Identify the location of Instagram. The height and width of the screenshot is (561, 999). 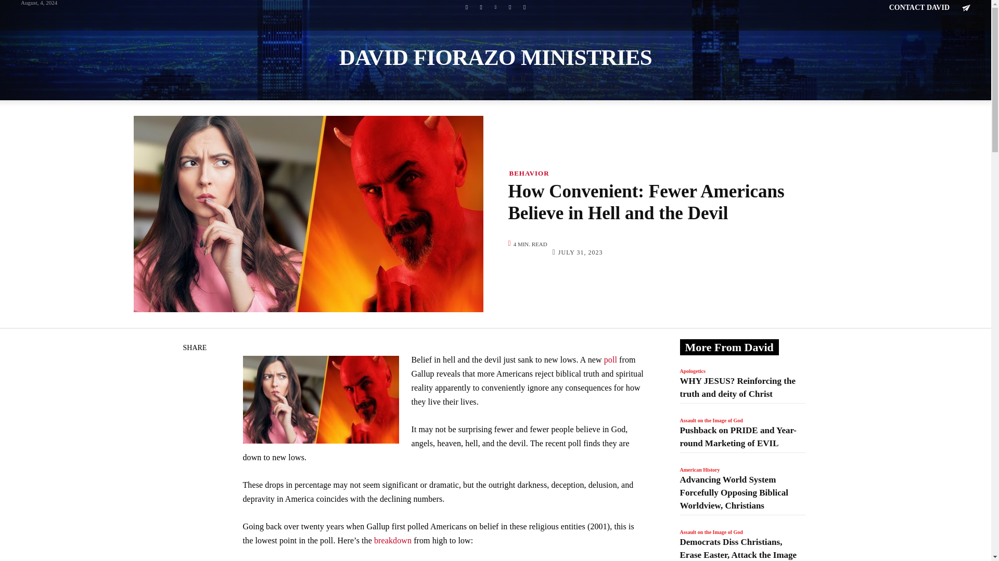
(481, 7).